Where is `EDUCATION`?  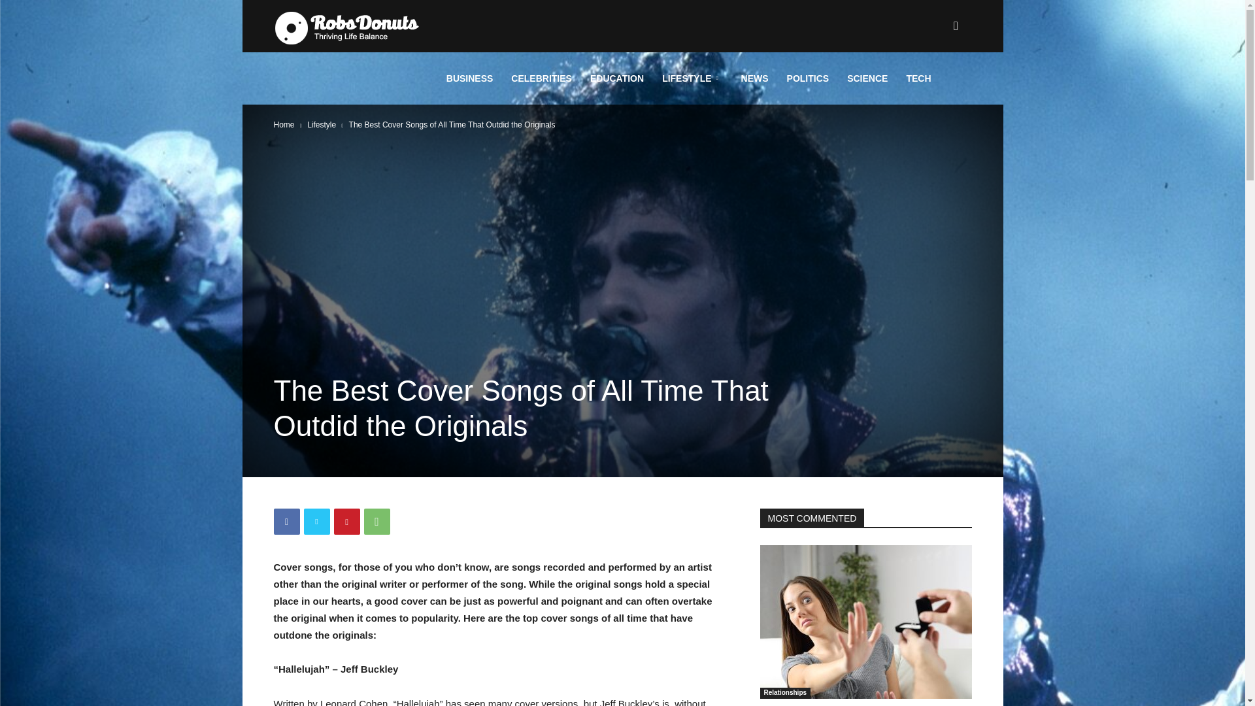 EDUCATION is located at coordinates (616, 78).